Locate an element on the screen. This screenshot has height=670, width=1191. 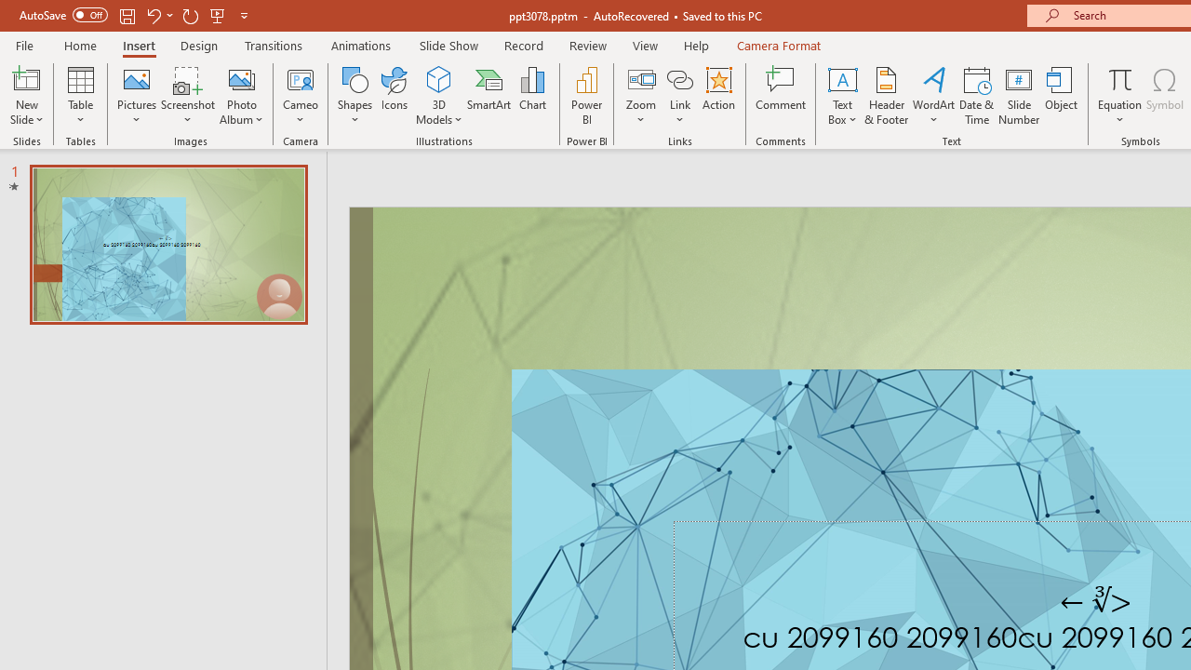
TextBox 7 is located at coordinates (1096, 601).